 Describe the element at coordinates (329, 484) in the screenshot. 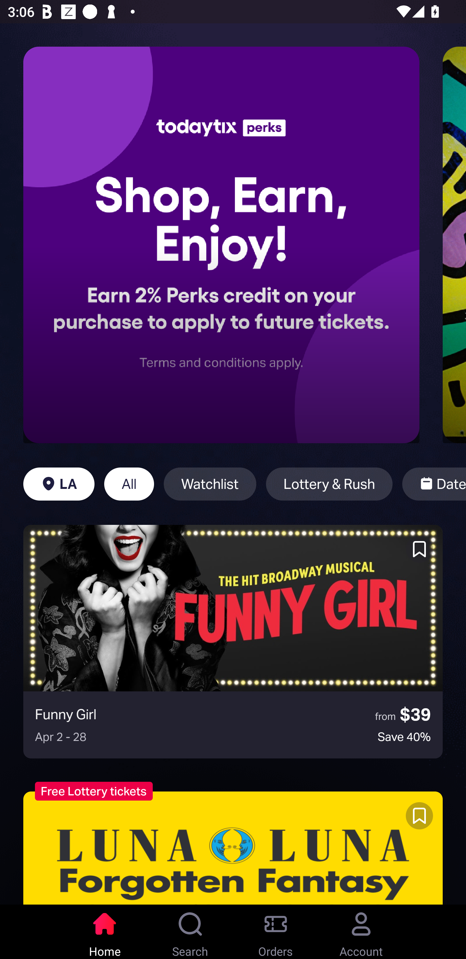

I see `Lottery & Rush` at that location.